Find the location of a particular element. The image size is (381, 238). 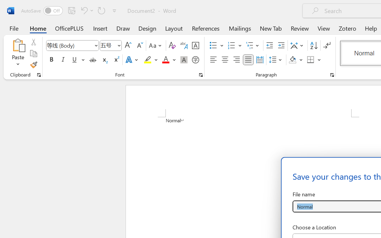

Draw is located at coordinates (123, 28).